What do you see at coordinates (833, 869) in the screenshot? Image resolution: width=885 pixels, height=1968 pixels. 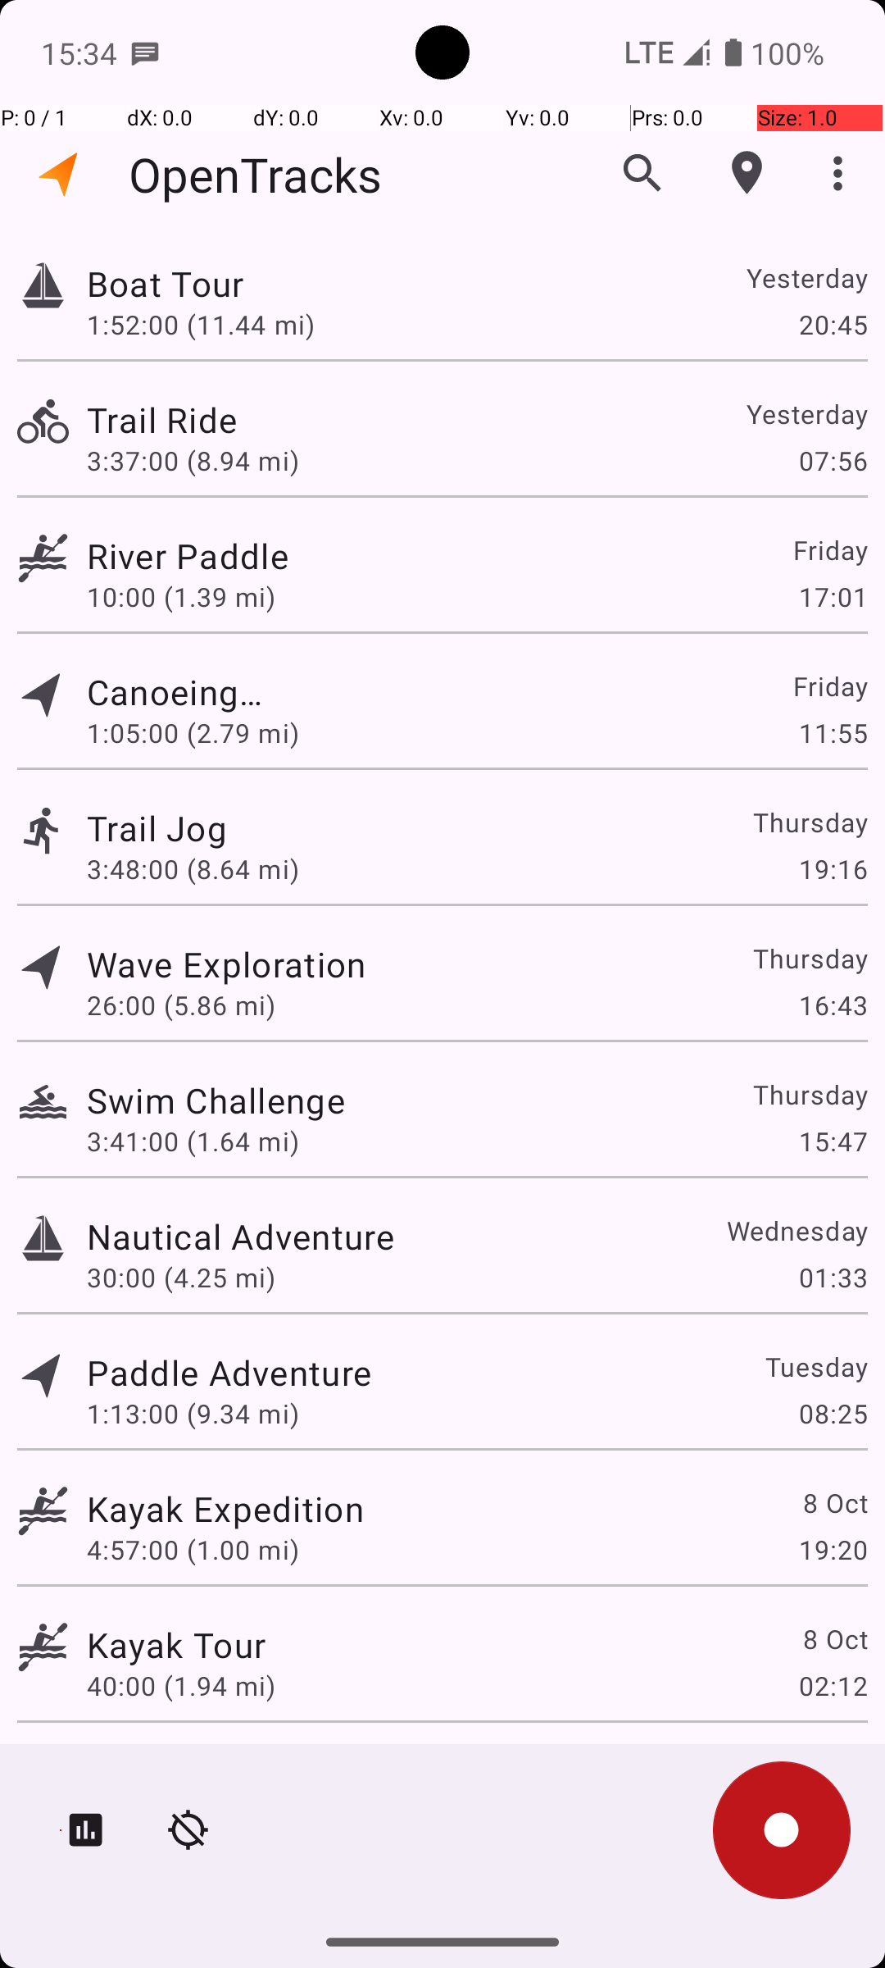 I see `19:16` at bounding box center [833, 869].